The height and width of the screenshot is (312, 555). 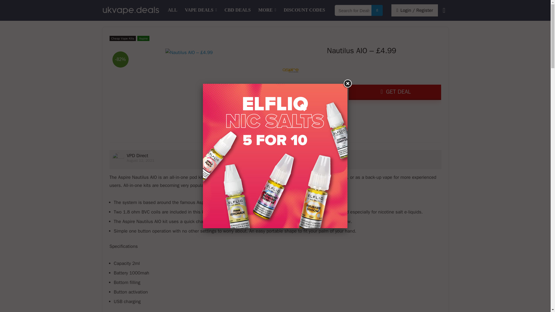 I want to click on CBD DEALS, so click(x=237, y=10).